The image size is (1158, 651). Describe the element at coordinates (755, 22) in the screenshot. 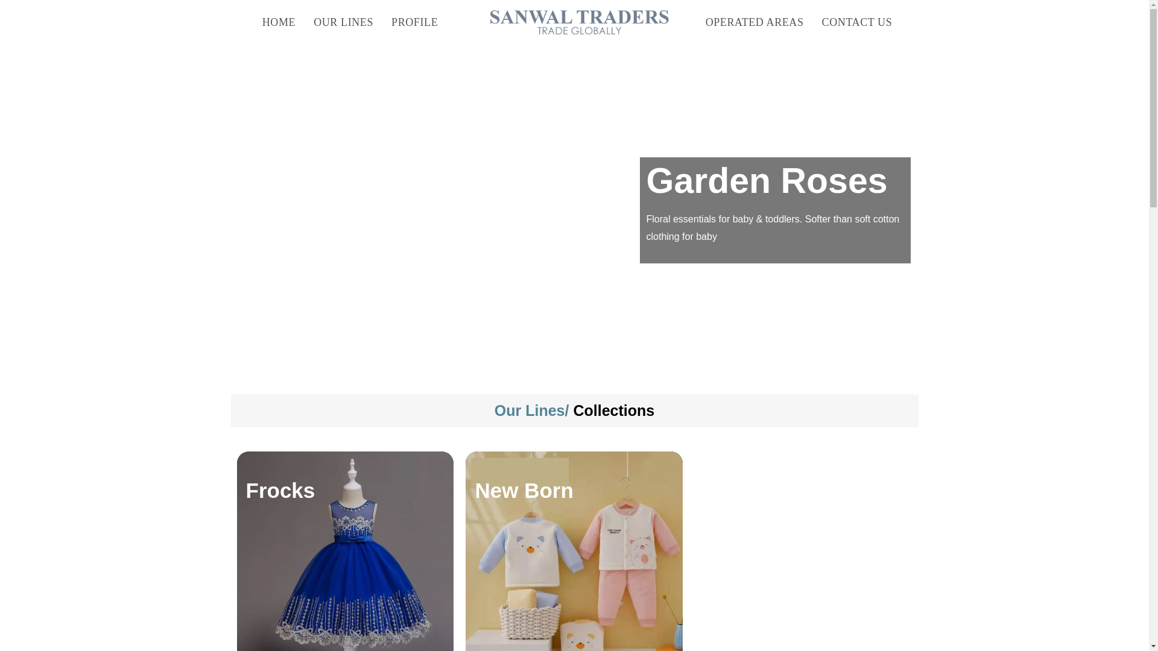

I see `OPERATED AREAS` at that location.